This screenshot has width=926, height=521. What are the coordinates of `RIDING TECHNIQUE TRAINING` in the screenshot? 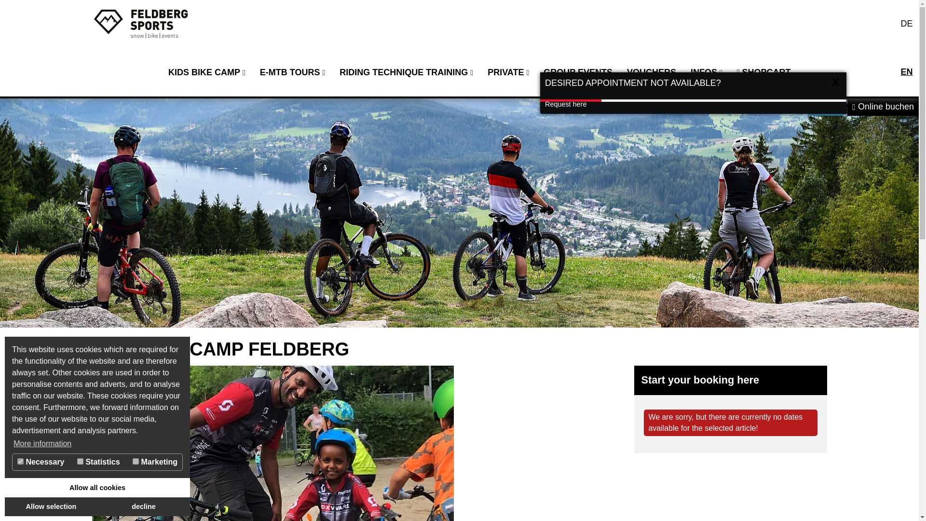 It's located at (406, 72).